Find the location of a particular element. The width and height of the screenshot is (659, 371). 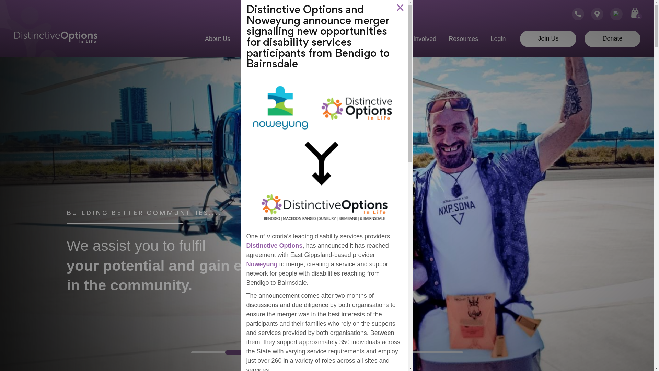

Distinctive Options is located at coordinates (275, 246).